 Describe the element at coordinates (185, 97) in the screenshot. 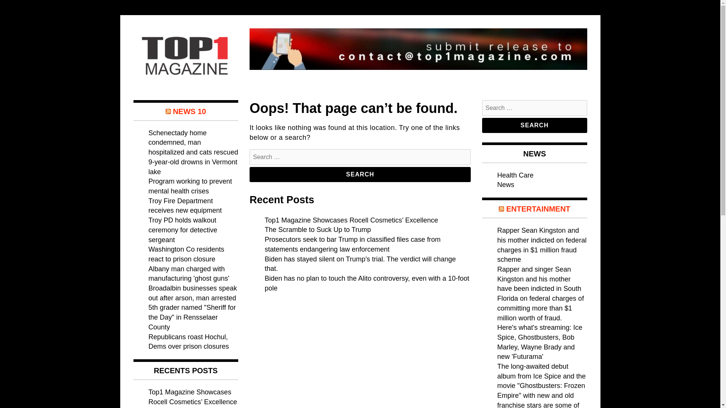

I see `Top 1 Magazine` at that location.